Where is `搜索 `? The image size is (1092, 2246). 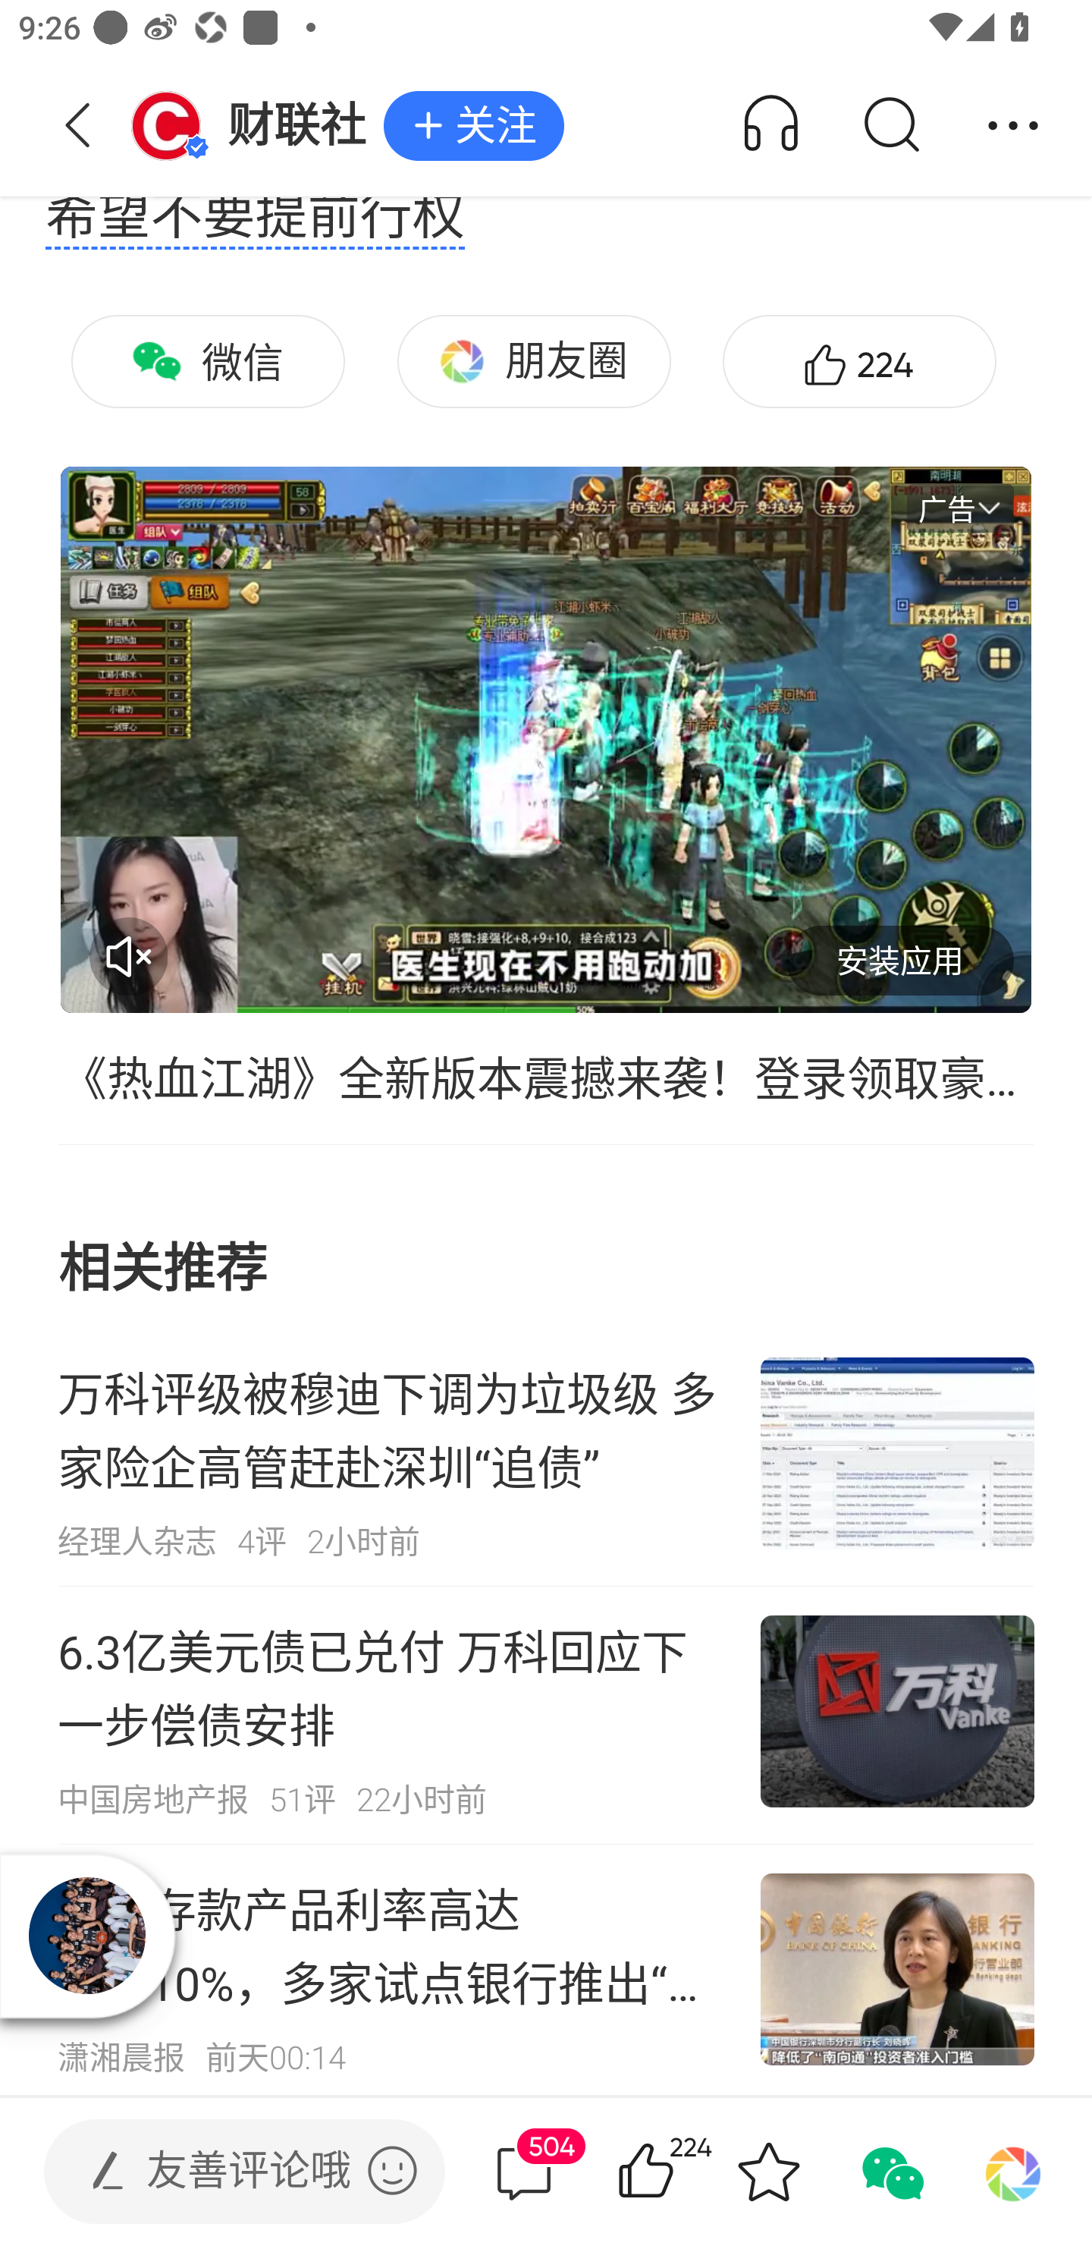 搜索  is located at coordinates (890, 126).